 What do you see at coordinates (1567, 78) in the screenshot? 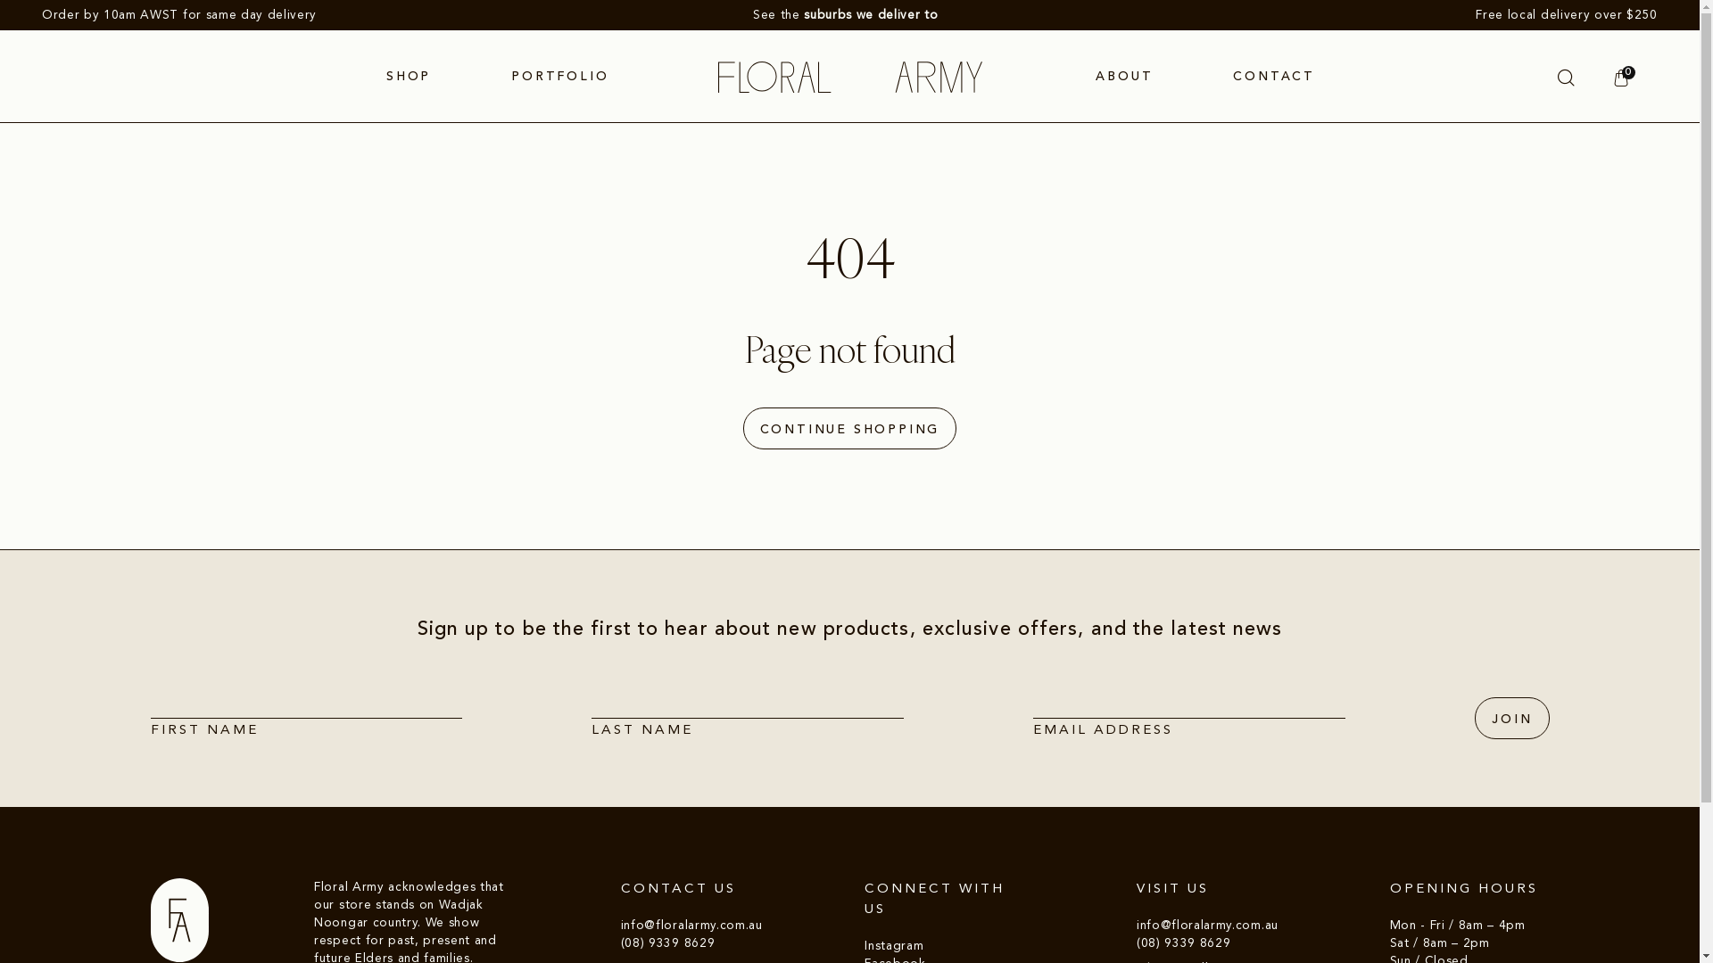
I see `Search` at bounding box center [1567, 78].